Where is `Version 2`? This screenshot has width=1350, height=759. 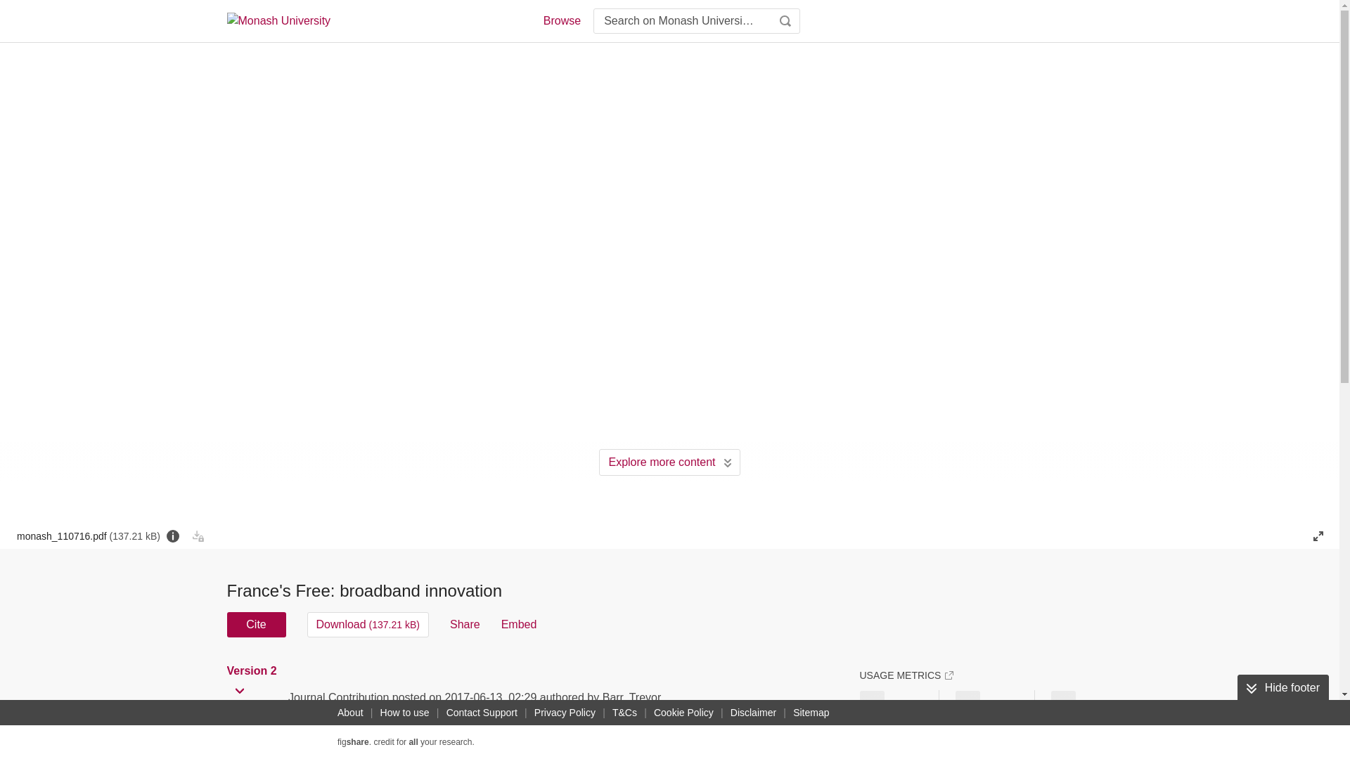 Version 2 is located at coordinates (253, 671).